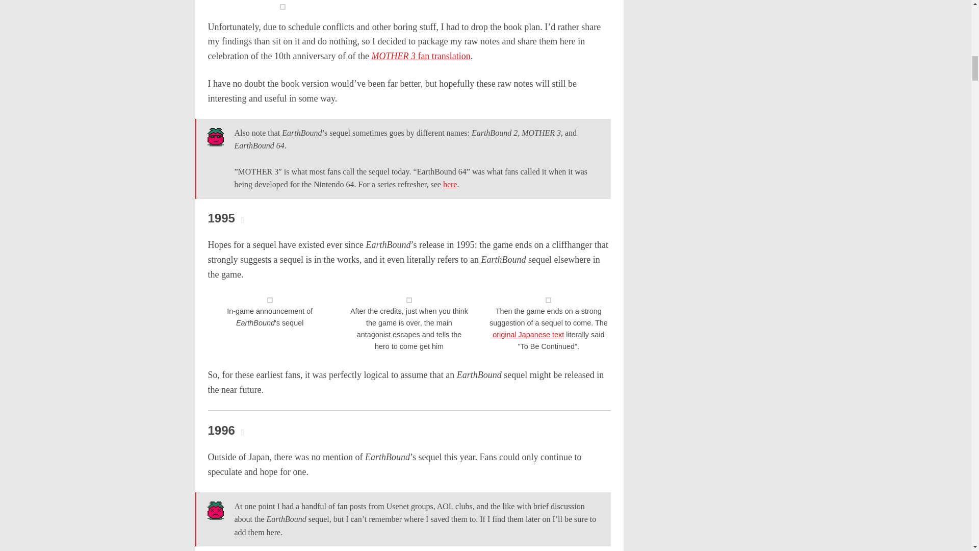 Image resolution: width=979 pixels, height=551 pixels. Describe the element at coordinates (225, 217) in the screenshot. I see `Link to this part` at that location.